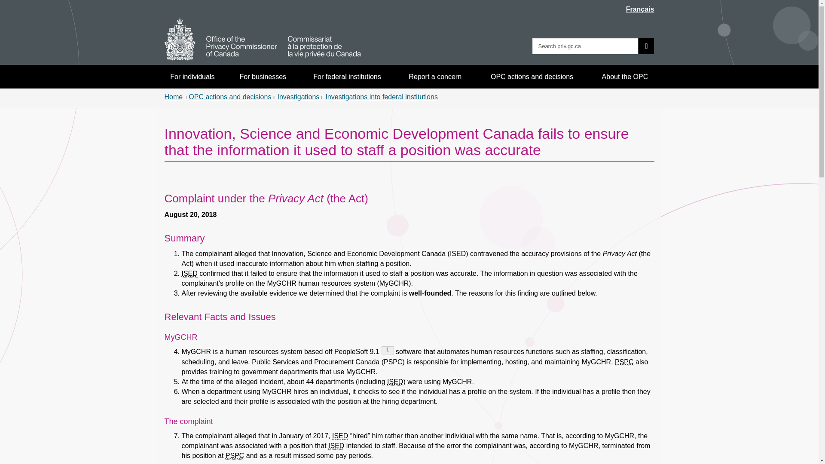 The height and width of the screenshot is (464, 825). Describe the element at coordinates (532, 76) in the screenshot. I see `OPC actions and decisions` at that location.